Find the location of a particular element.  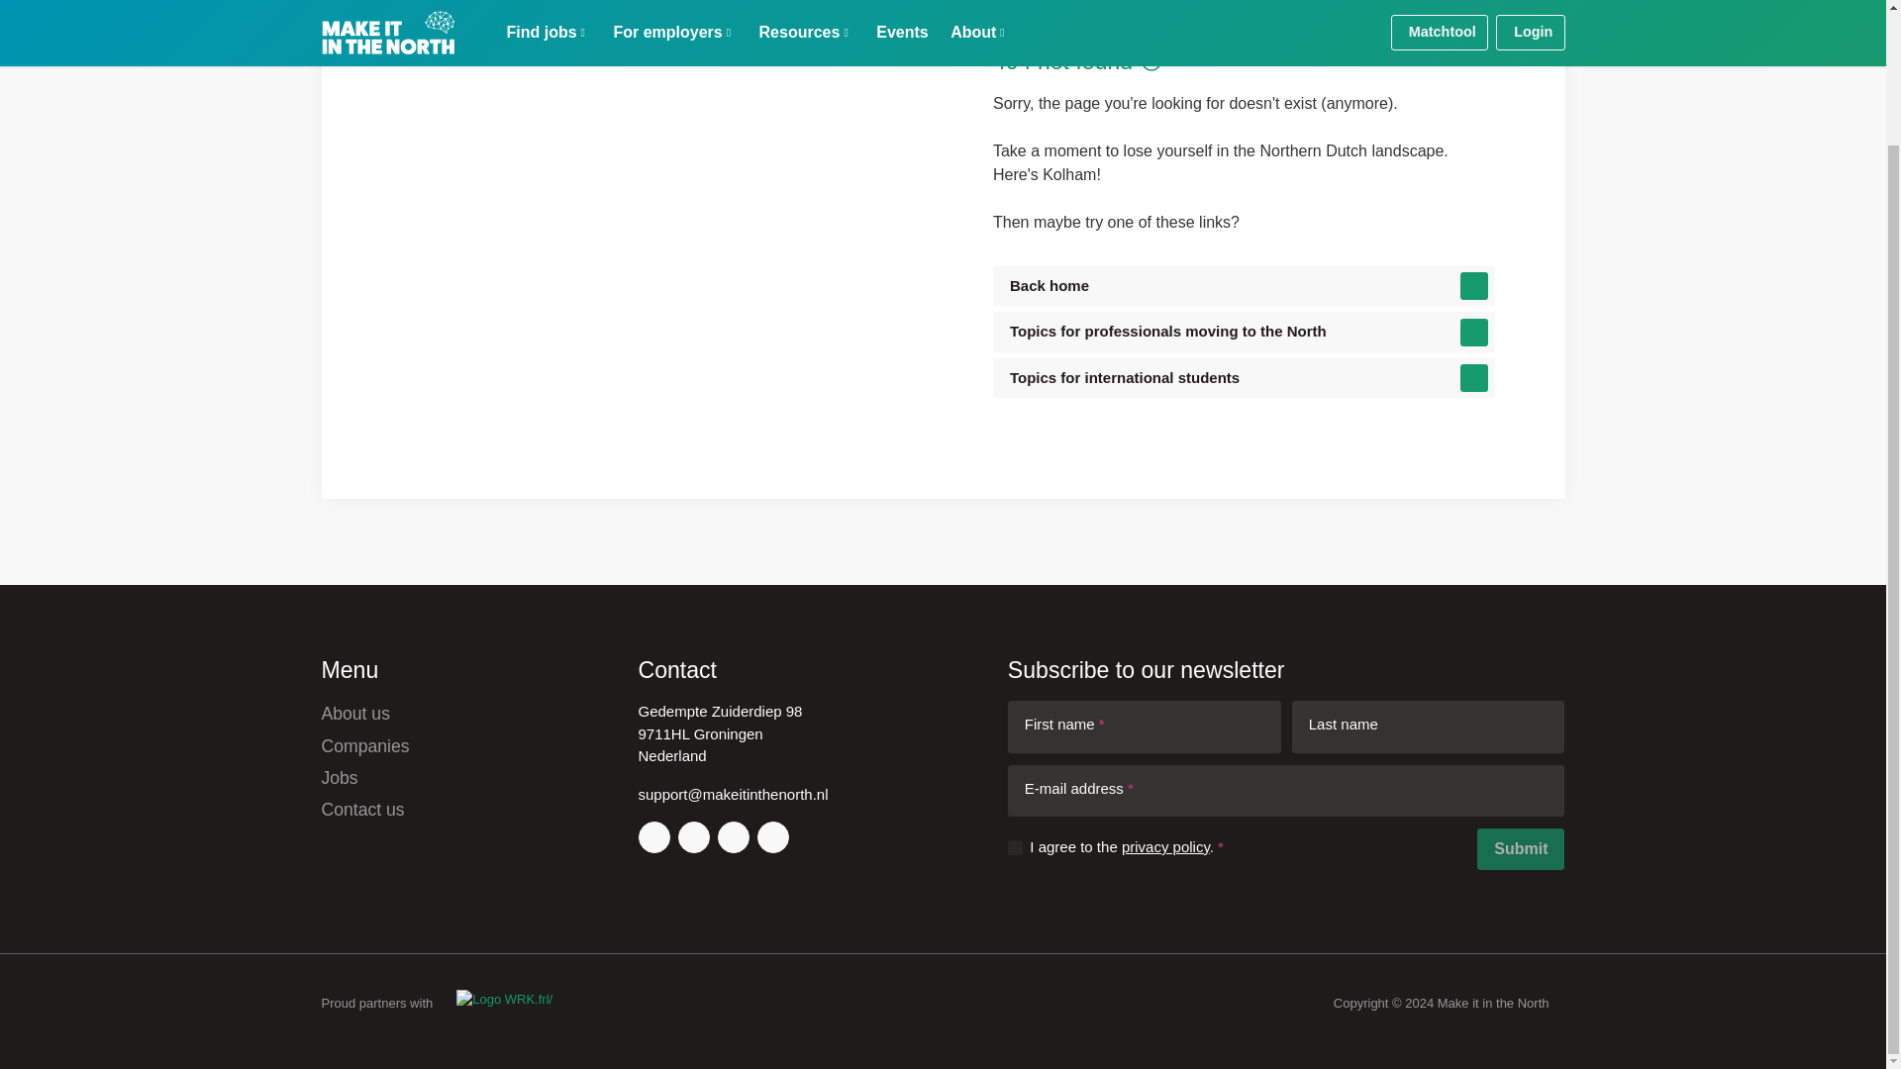

youtube is located at coordinates (733, 837).